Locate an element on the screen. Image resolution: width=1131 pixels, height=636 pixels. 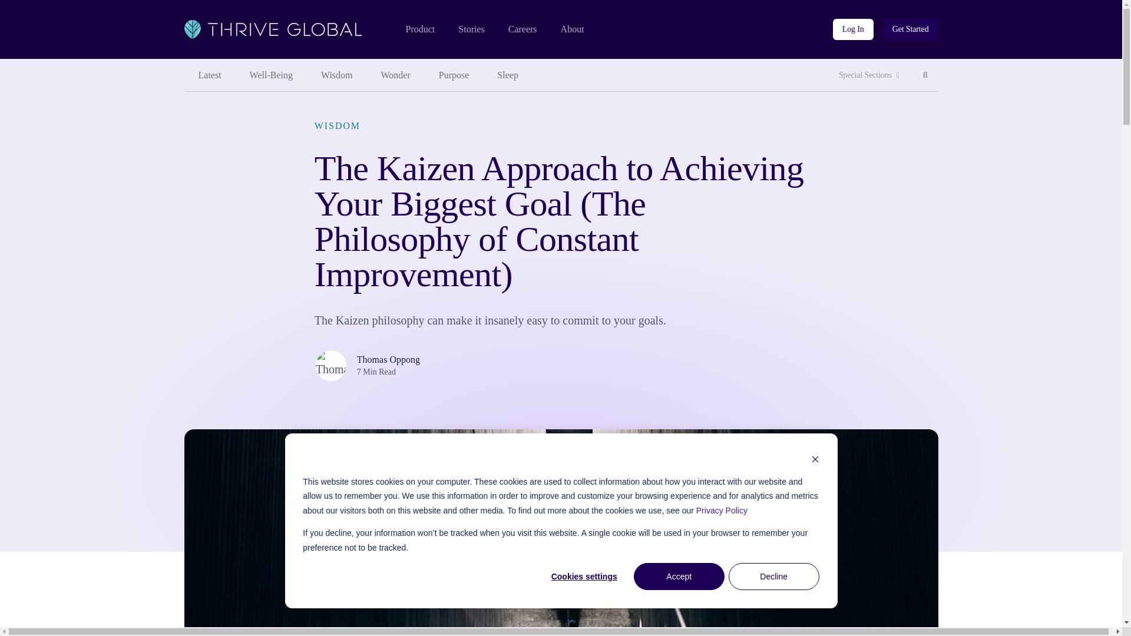
Log In is located at coordinates (396, 75).